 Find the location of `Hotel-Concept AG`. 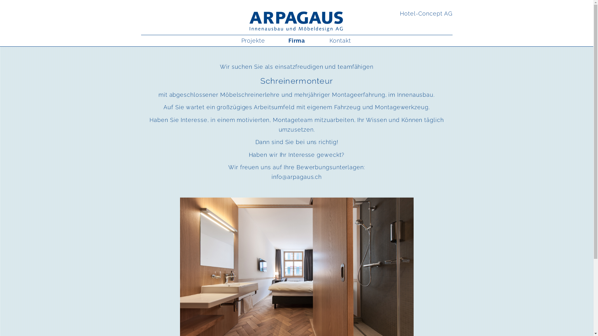

Hotel-Concept AG is located at coordinates (426, 14).